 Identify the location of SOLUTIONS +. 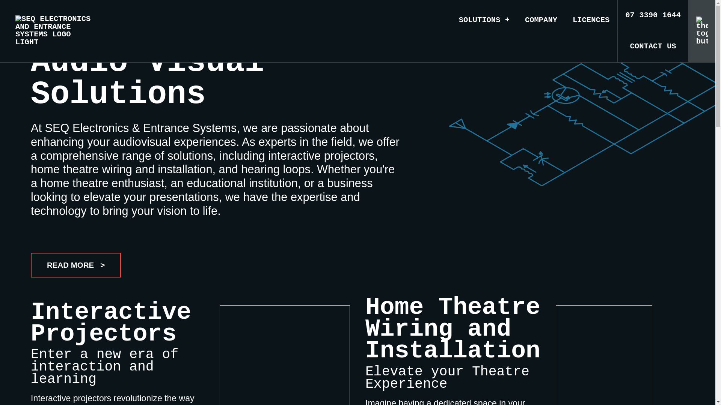
(484, 31).